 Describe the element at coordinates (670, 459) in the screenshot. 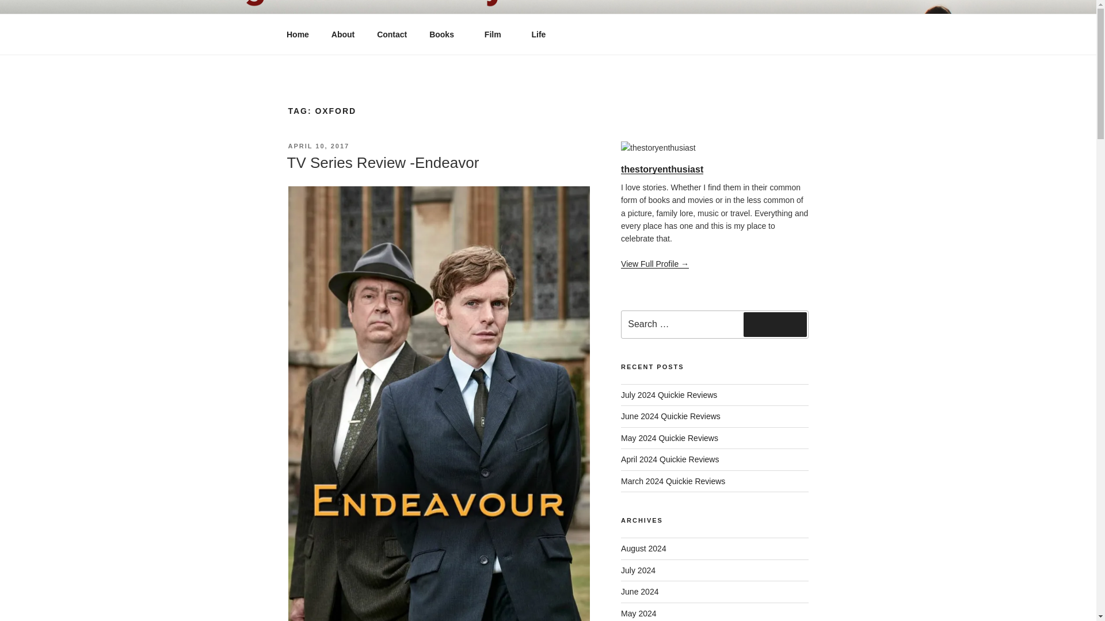

I see `April 2024 Quickie Reviews` at that location.